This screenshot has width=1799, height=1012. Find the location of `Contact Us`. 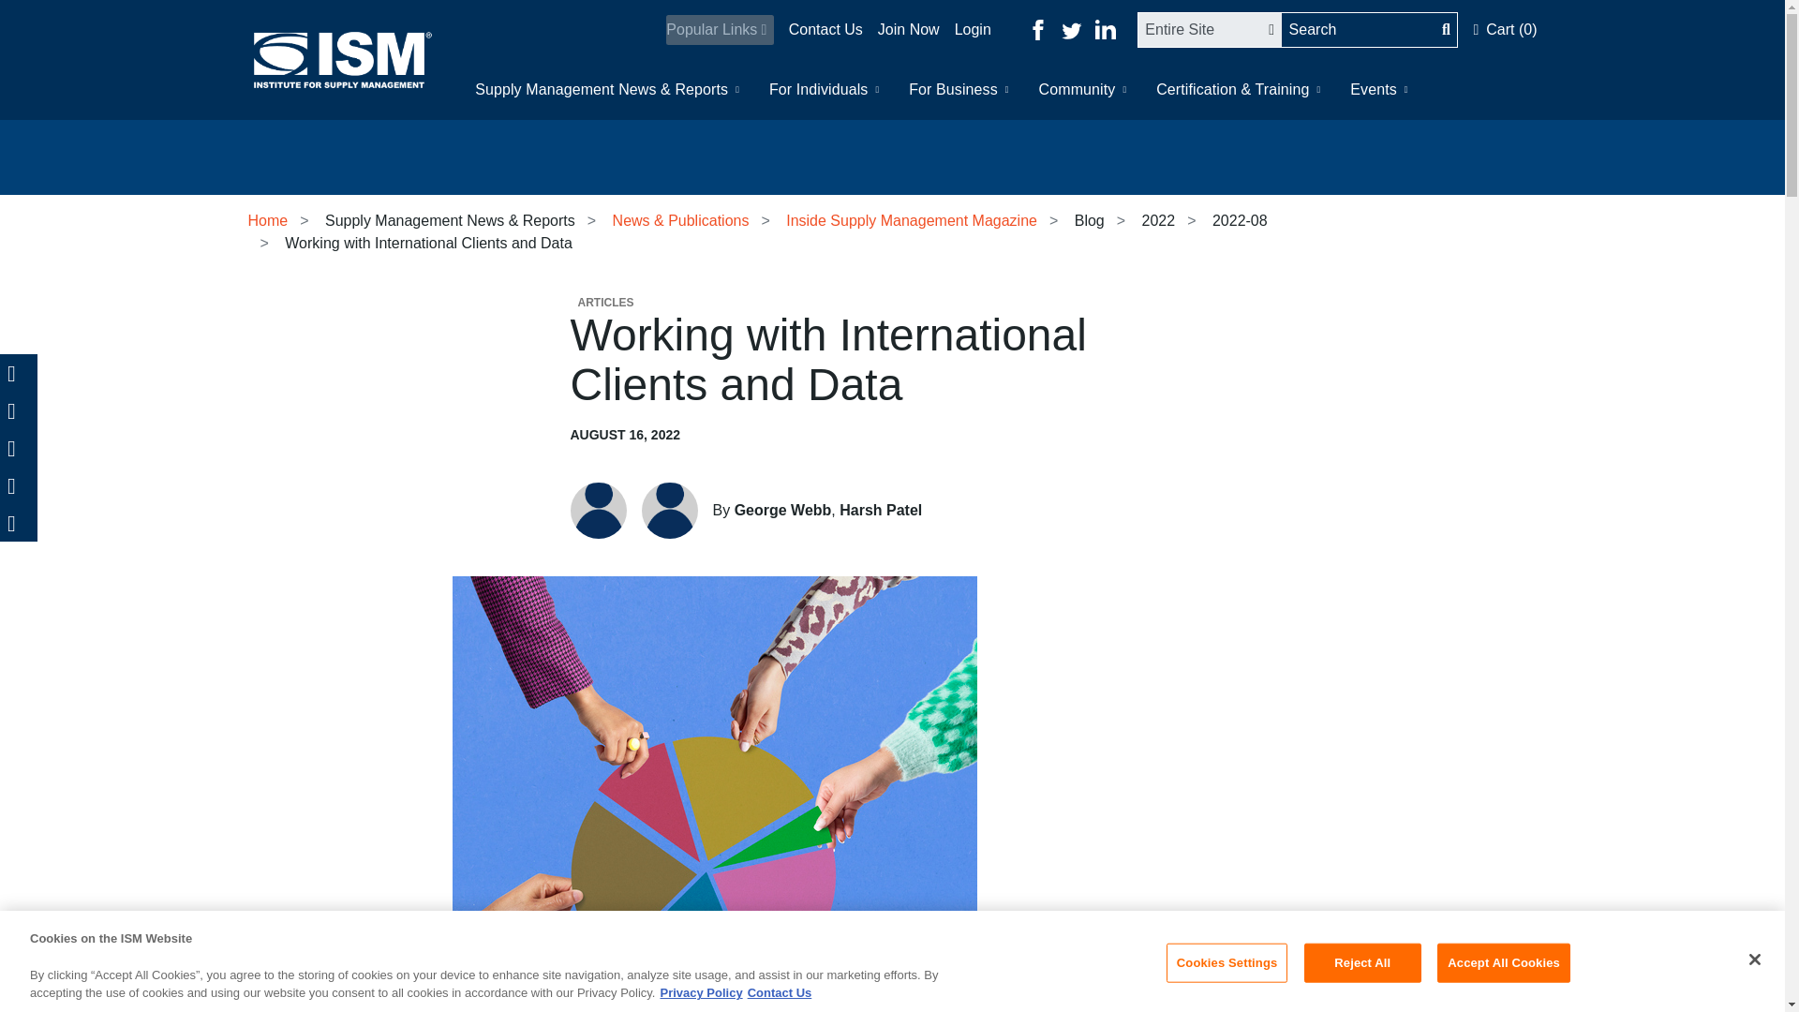

Contact Us is located at coordinates (818, 30).